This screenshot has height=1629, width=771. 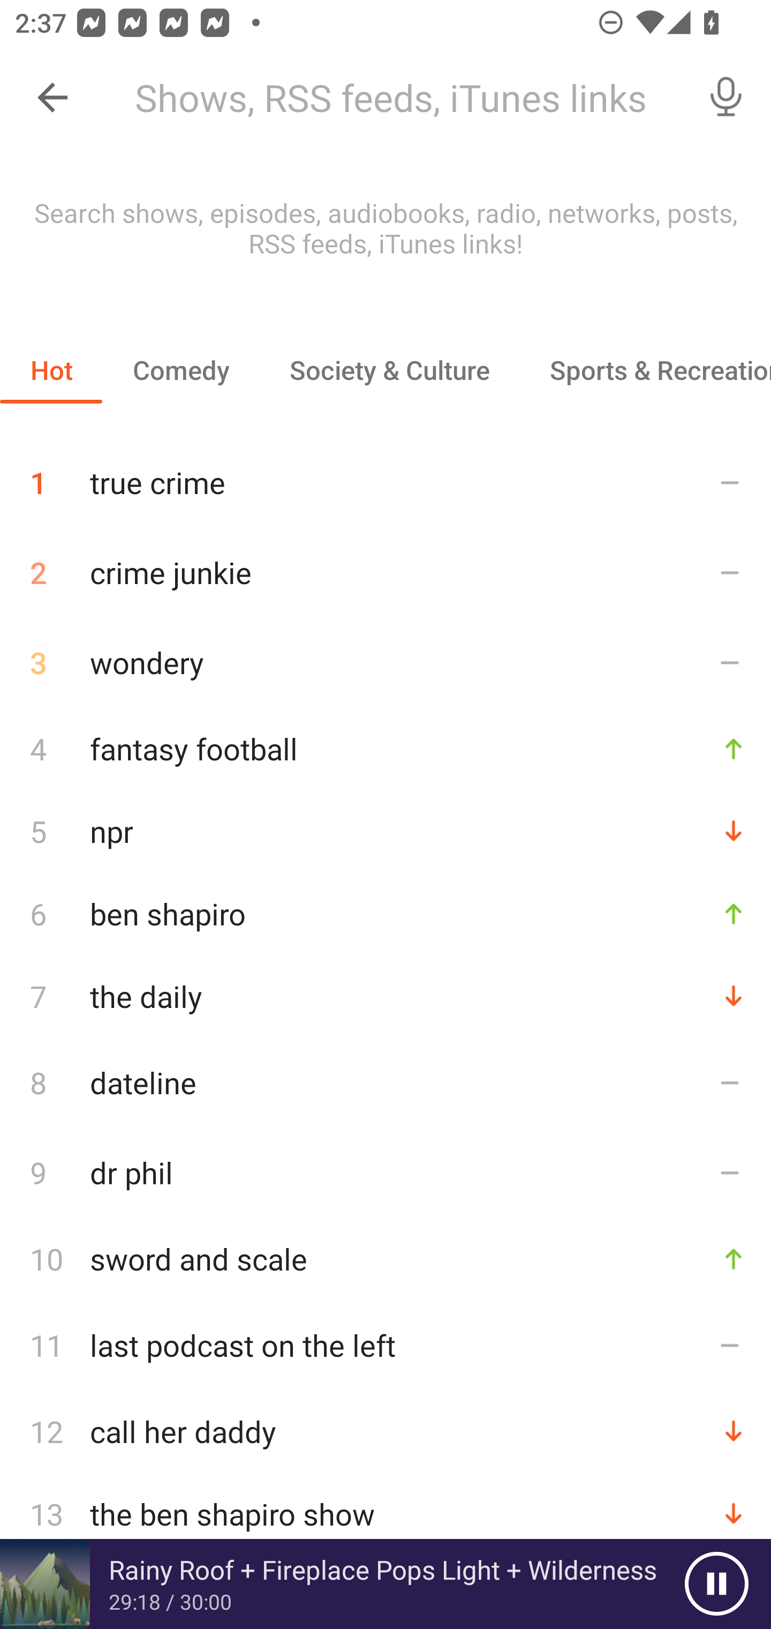 What do you see at coordinates (389, 370) in the screenshot?
I see `Society & Culture` at bounding box center [389, 370].